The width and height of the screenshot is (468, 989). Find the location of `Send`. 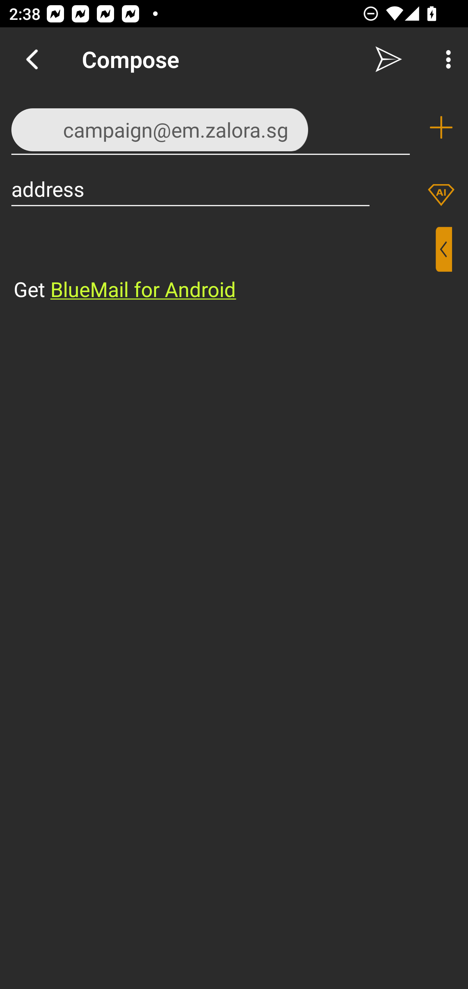

Send is located at coordinates (389, 59).